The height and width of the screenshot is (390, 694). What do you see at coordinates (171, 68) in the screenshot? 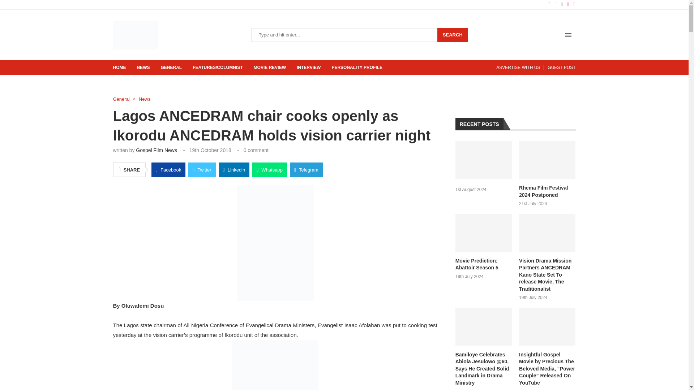
I see `GENERAL` at bounding box center [171, 68].